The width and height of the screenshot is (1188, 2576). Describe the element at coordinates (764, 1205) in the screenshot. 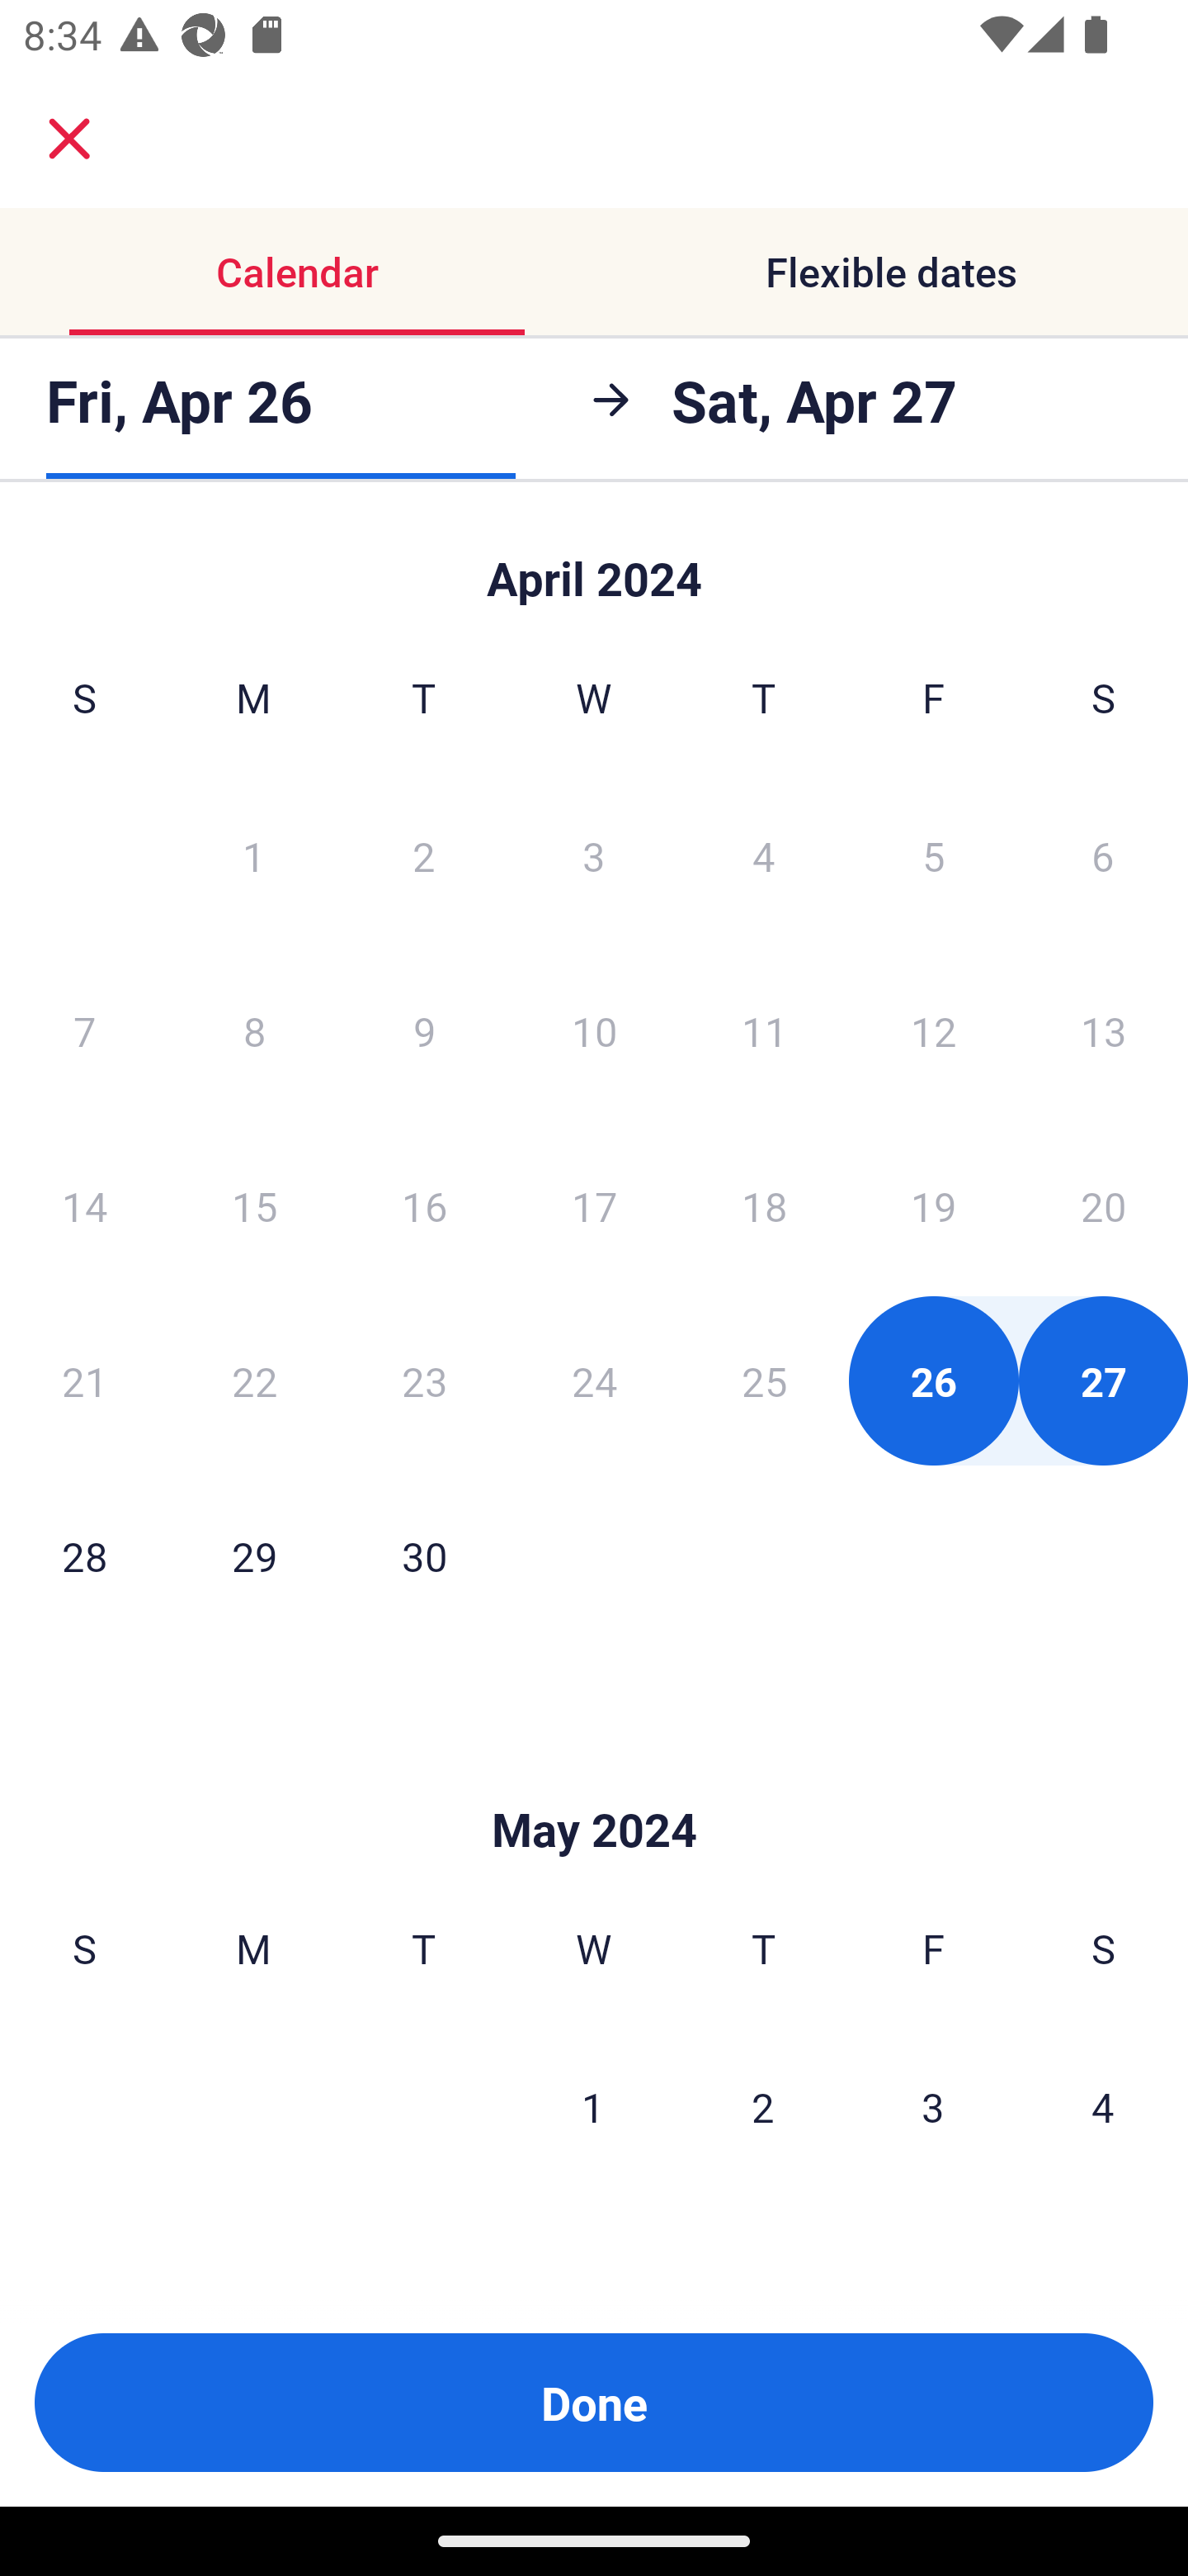

I see `18 Thursday, April 18, 2024` at that location.